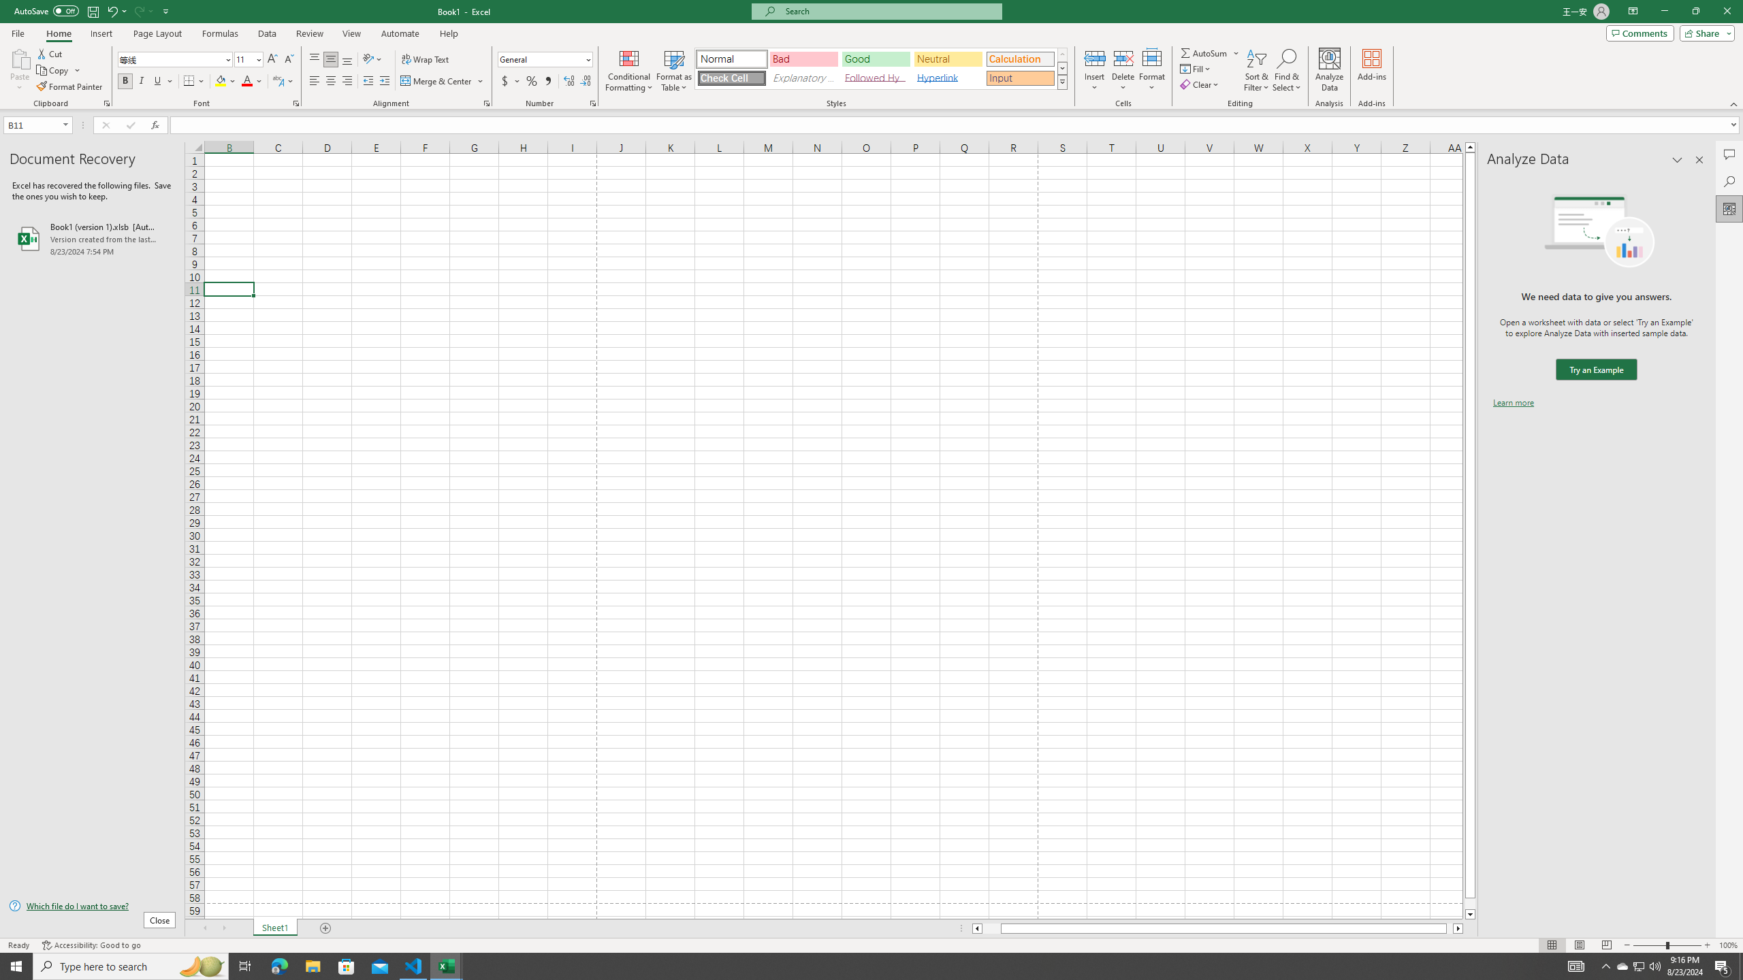  I want to click on Merge & Center, so click(443, 82).